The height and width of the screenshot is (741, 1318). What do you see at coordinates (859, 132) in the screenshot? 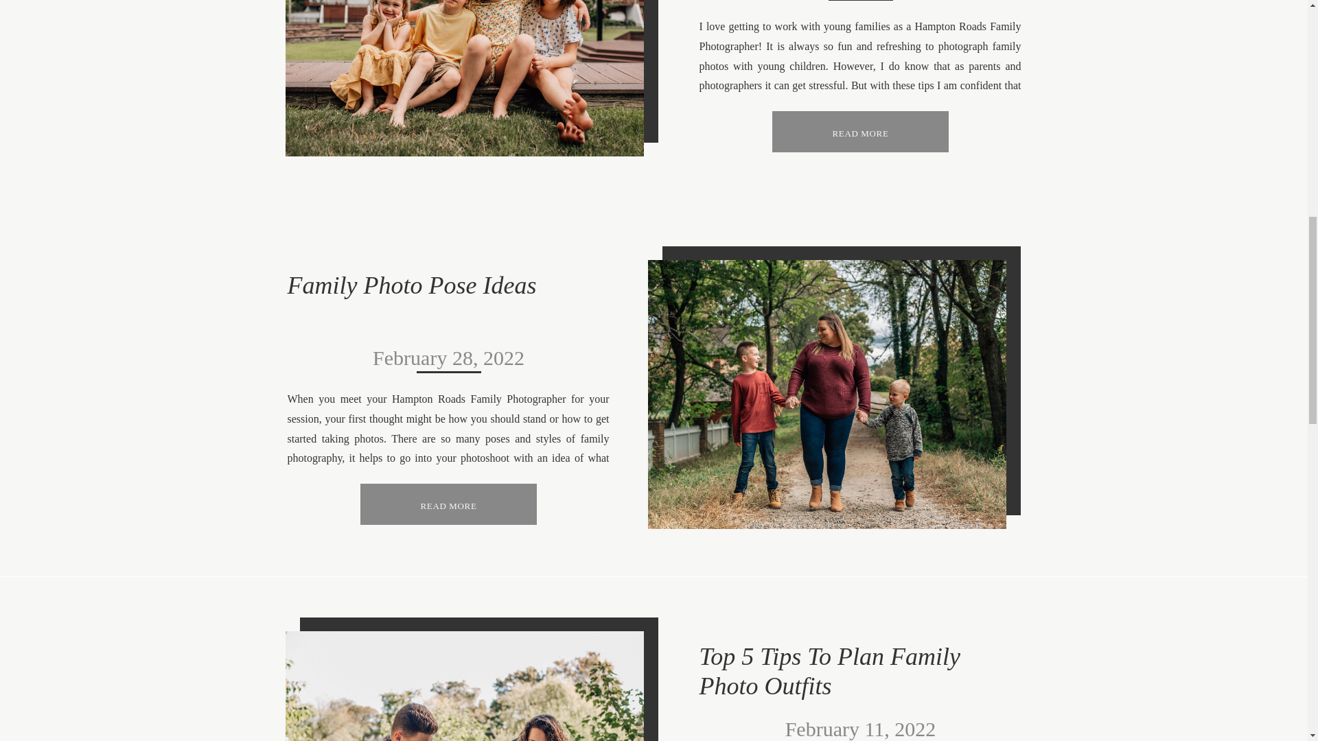
I see `Family Photos With Young Children Tips` at bounding box center [859, 132].